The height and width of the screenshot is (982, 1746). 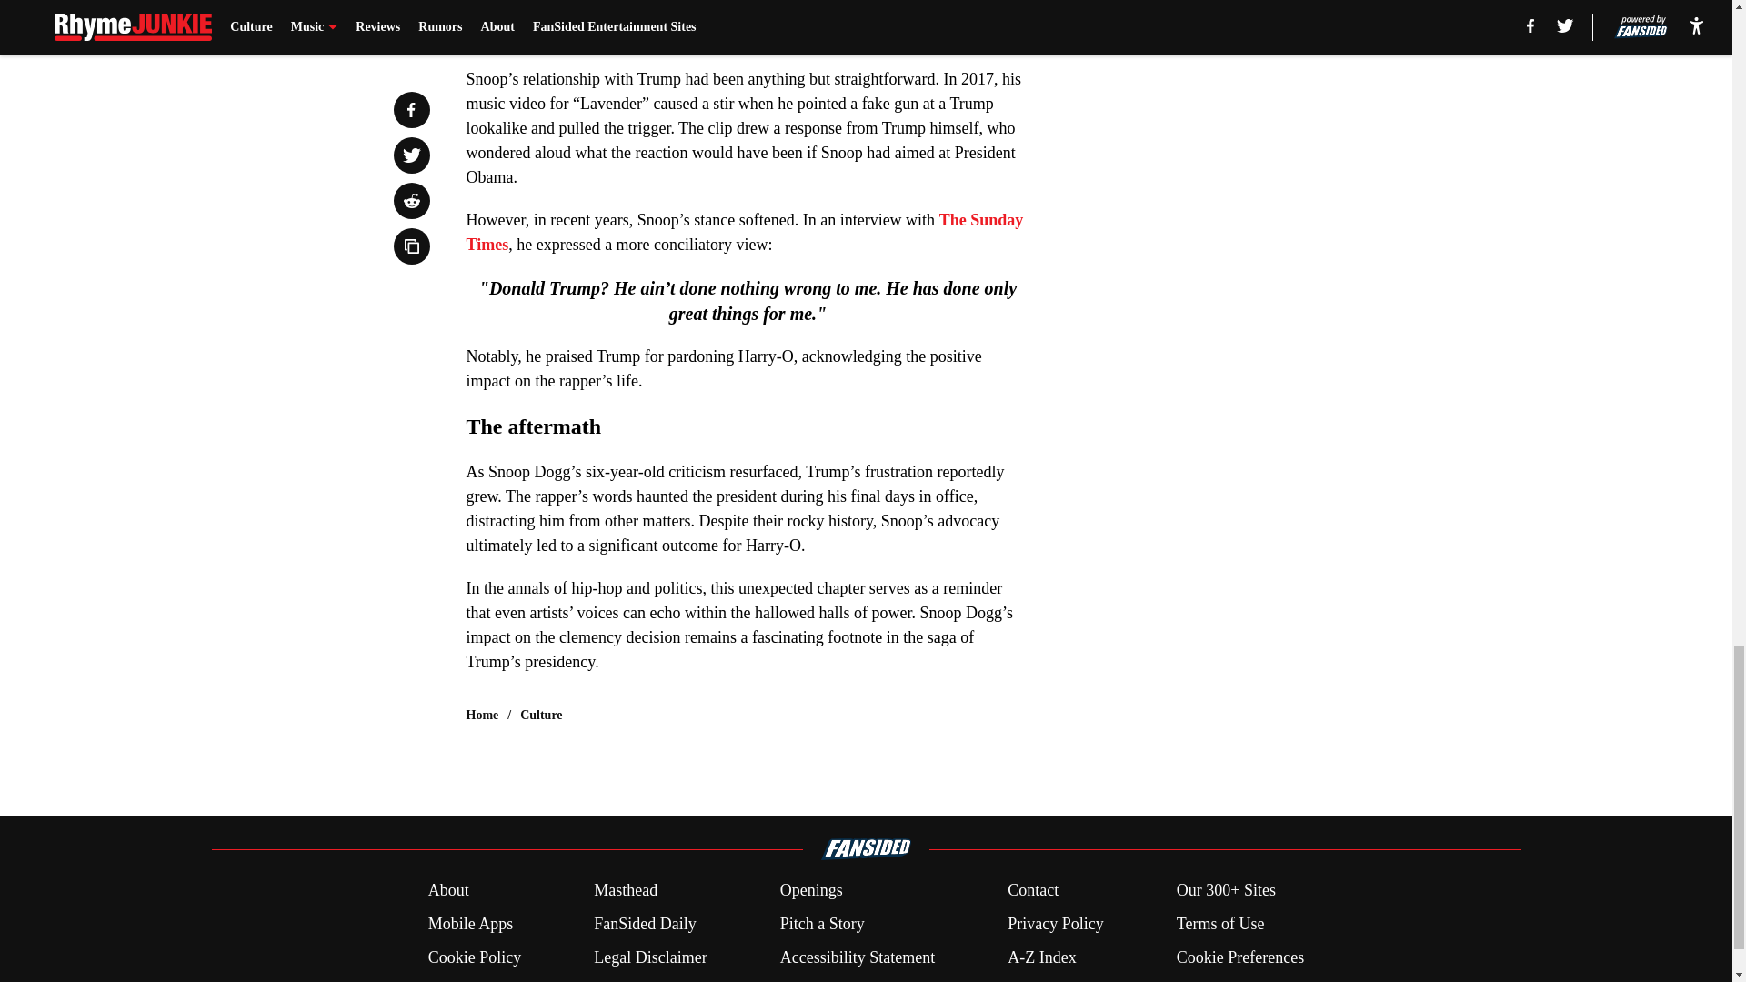 What do you see at coordinates (645, 924) in the screenshot?
I see `FanSided Daily` at bounding box center [645, 924].